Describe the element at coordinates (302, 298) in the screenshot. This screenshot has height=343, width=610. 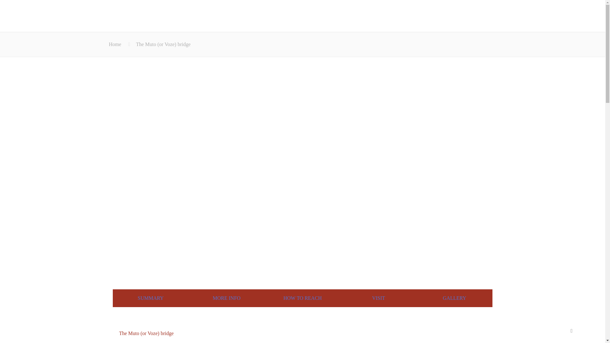
I see `HOW TO REACH` at that location.